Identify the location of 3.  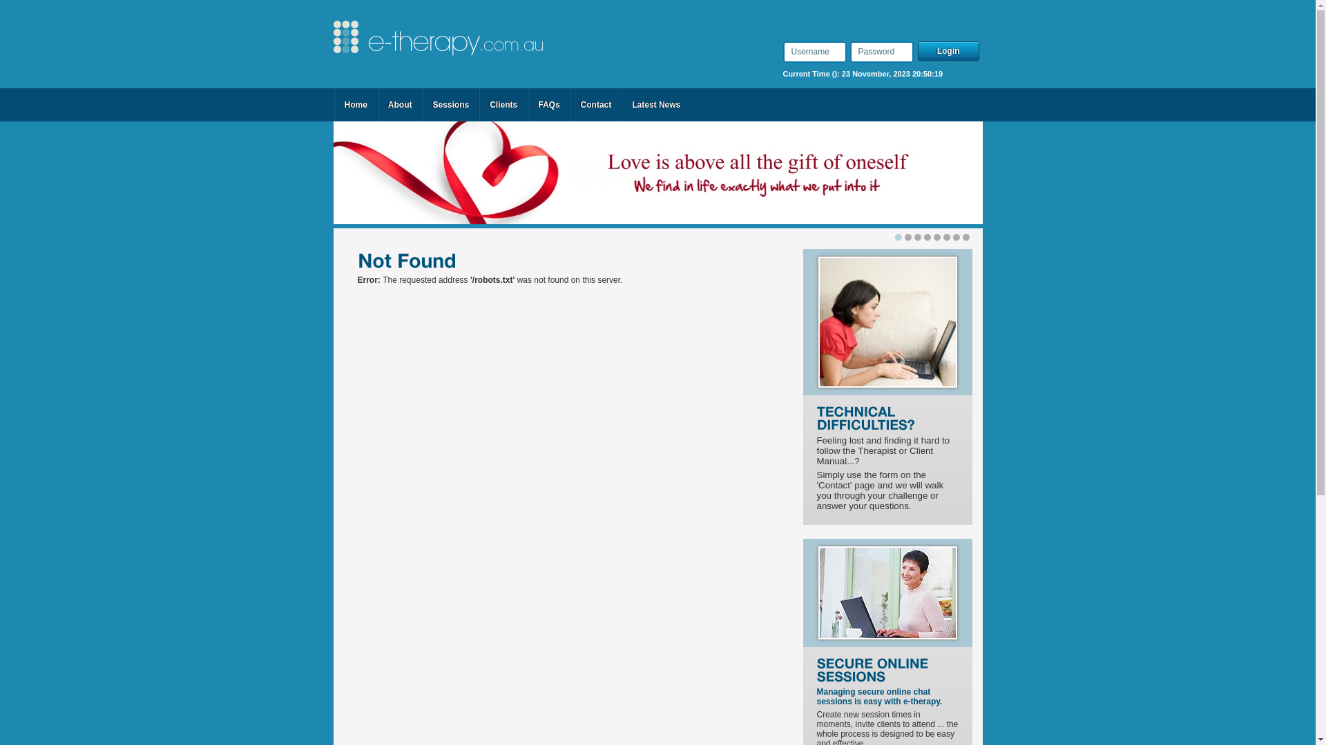
(928, 237).